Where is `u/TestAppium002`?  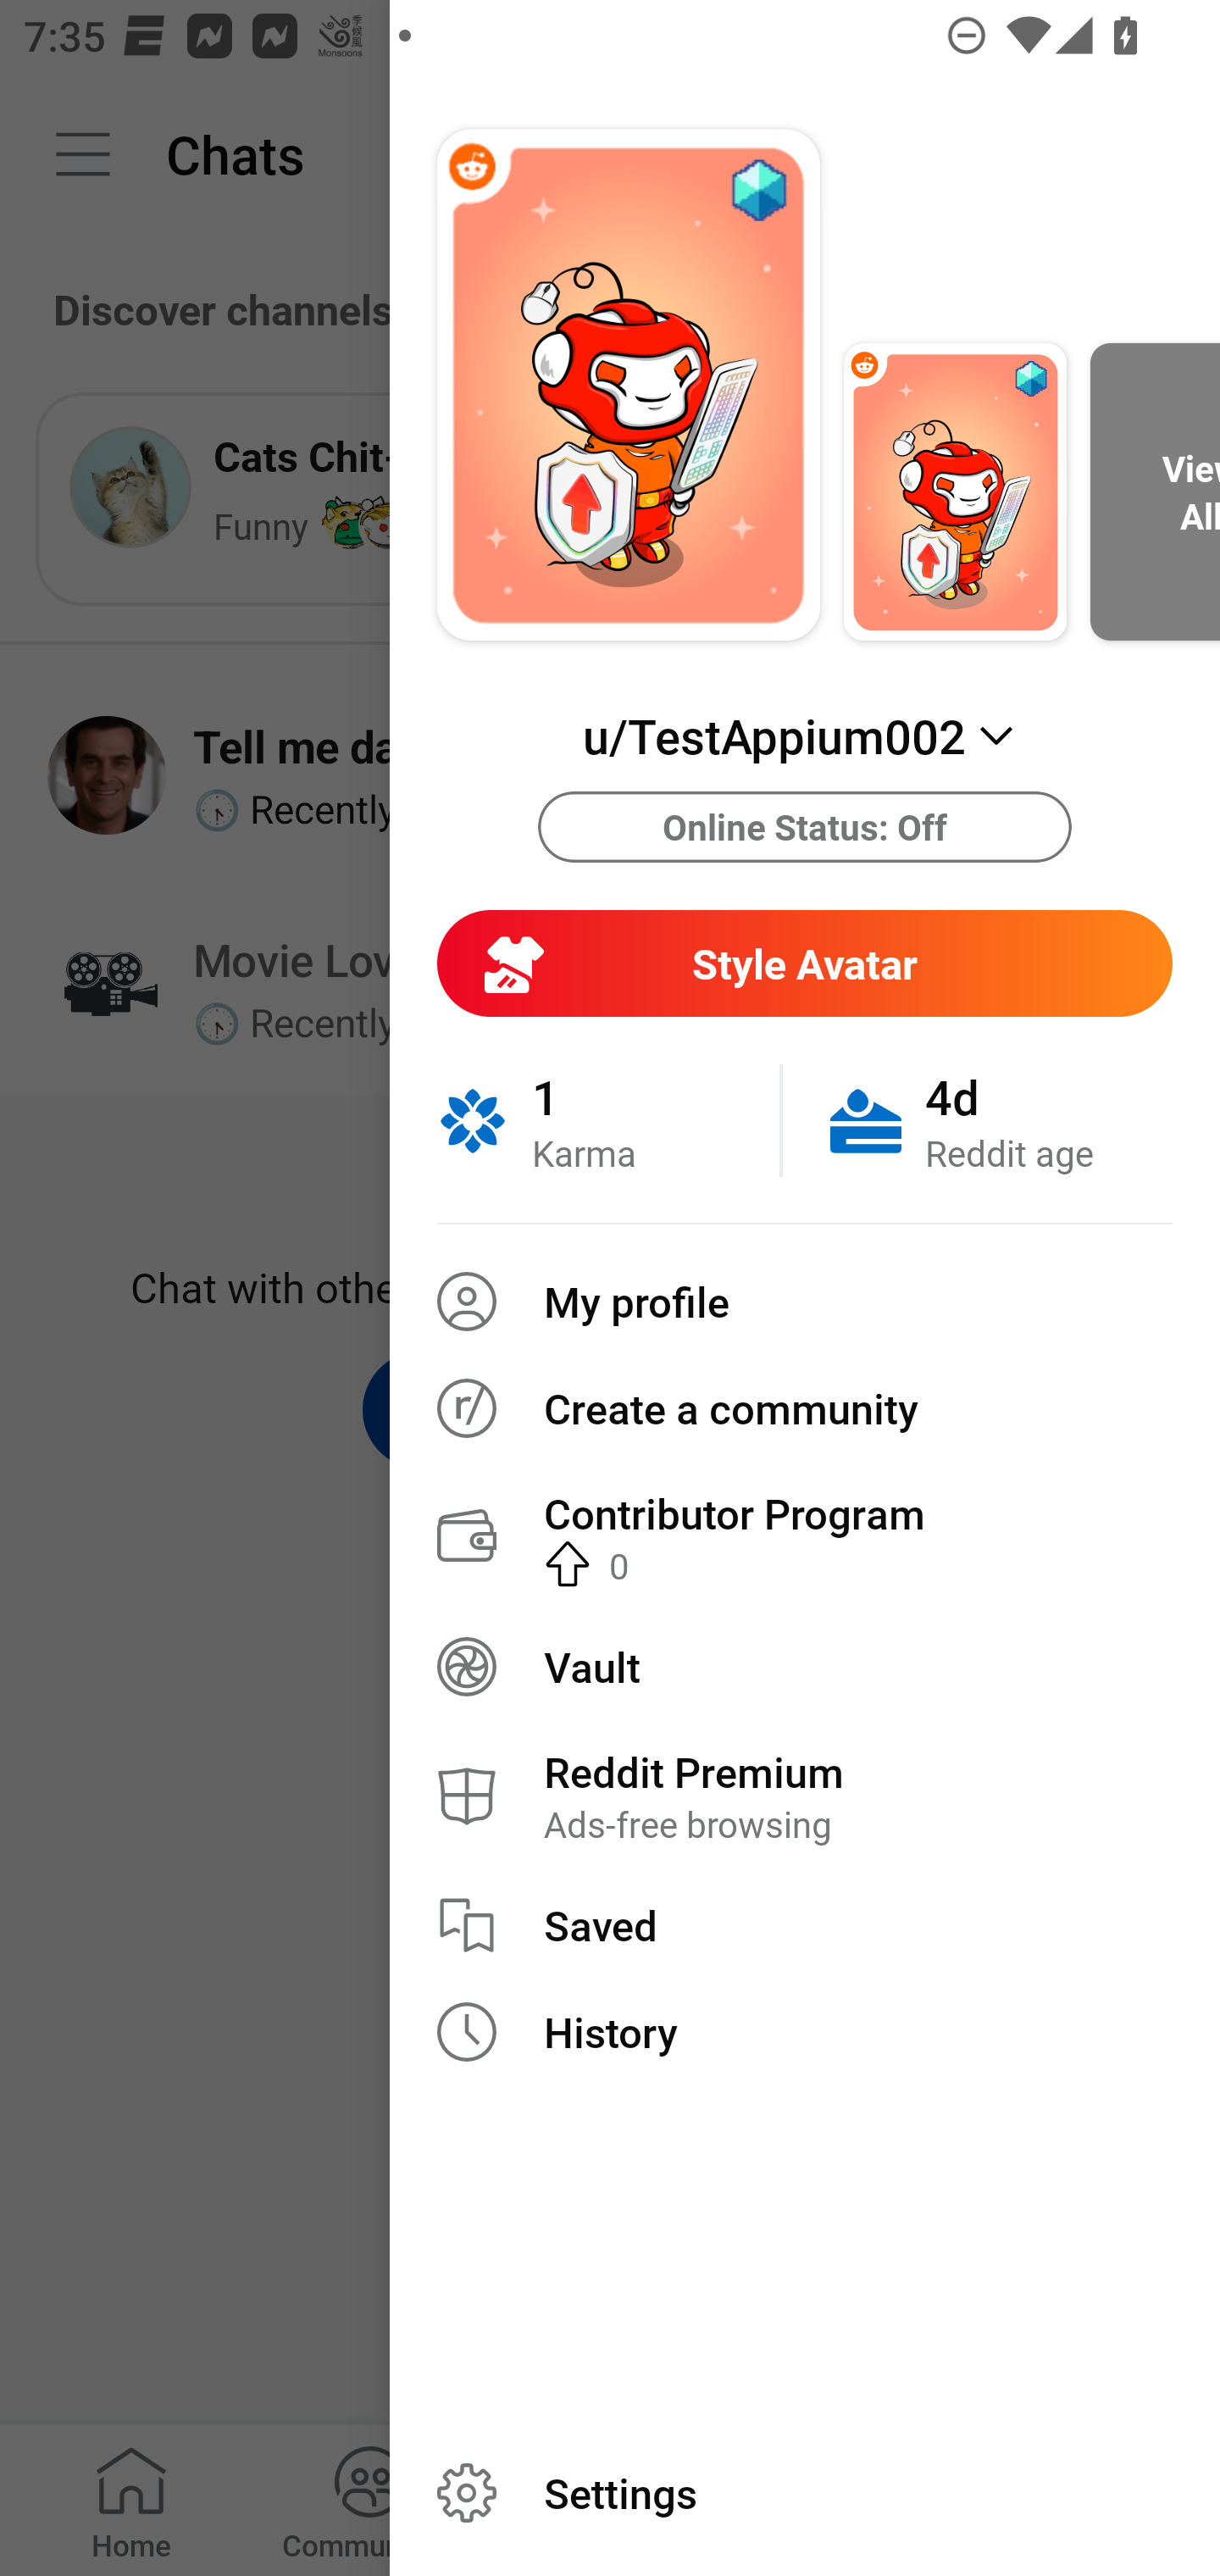 u/TestAppium002 is located at coordinates (804, 736).